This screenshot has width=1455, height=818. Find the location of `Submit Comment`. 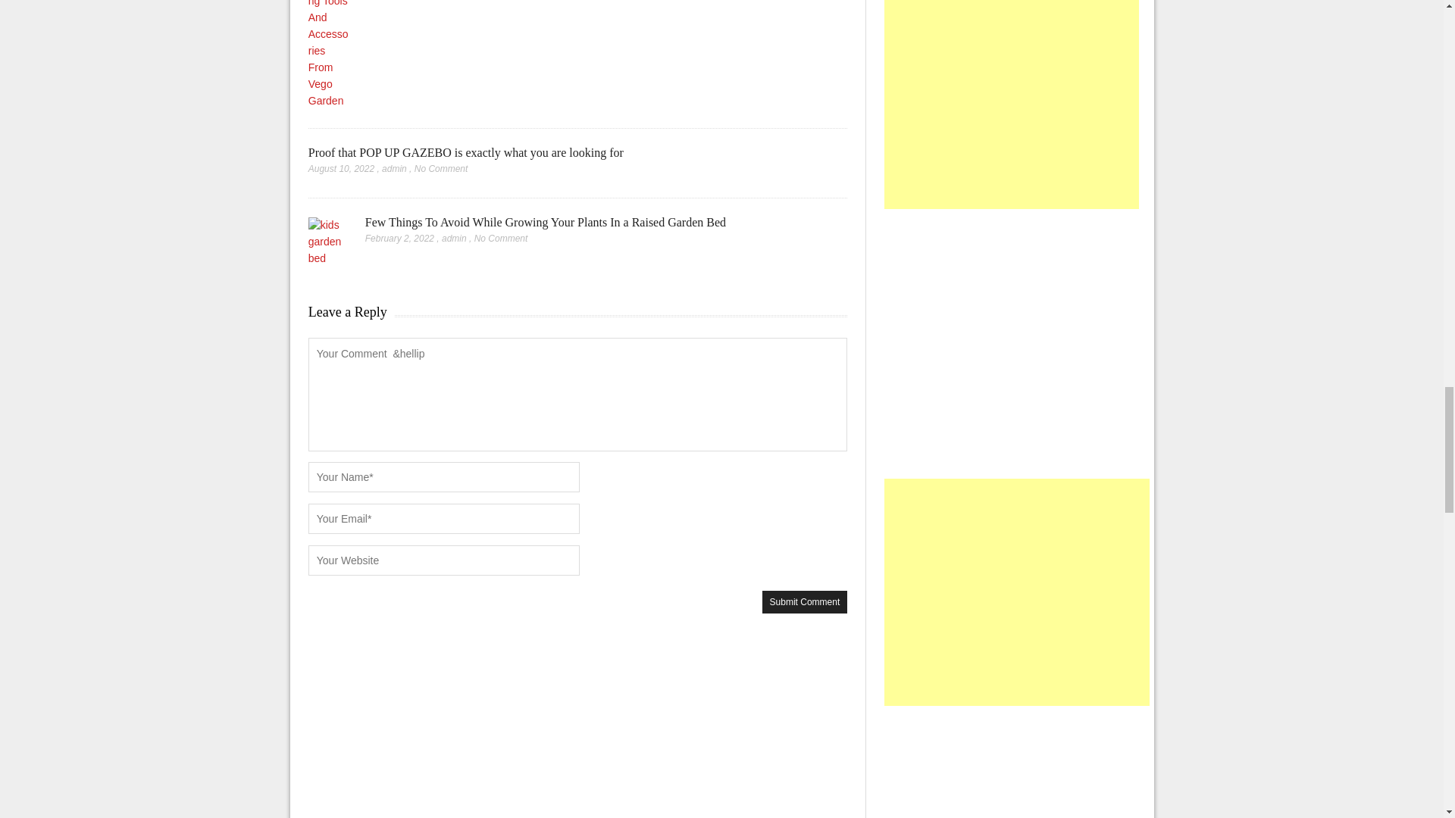

Submit Comment is located at coordinates (805, 601).